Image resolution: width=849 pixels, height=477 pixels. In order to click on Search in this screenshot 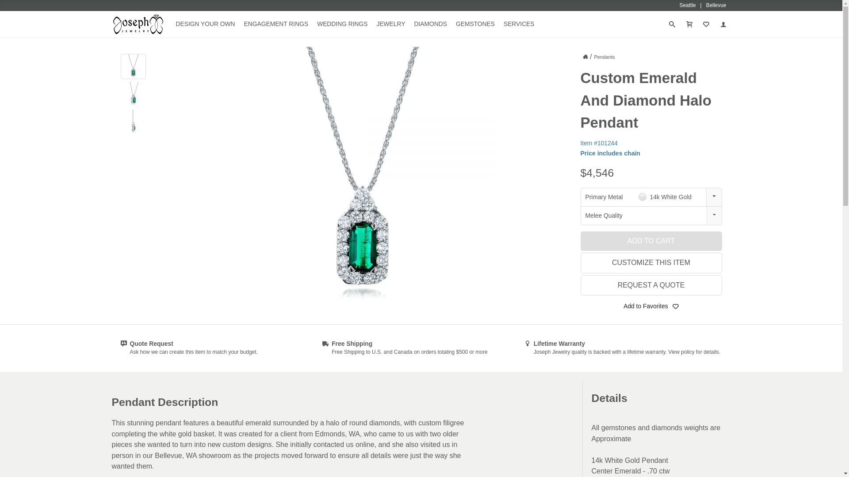, I will do `click(15, 7)`.